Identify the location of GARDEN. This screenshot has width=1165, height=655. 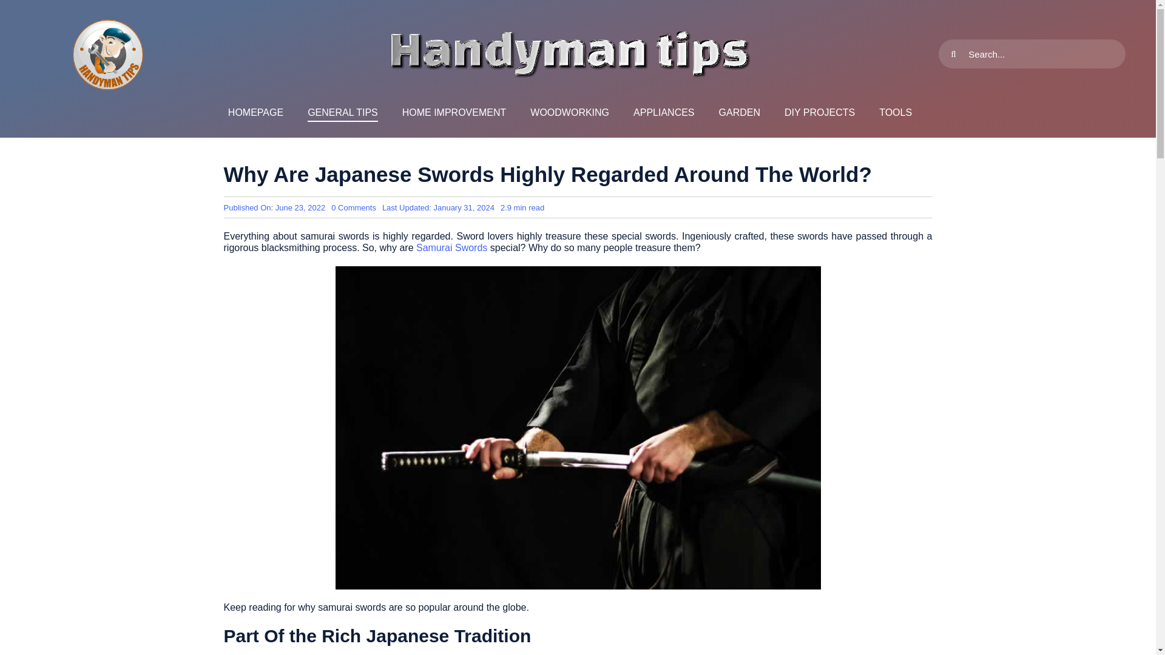
(739, 113).